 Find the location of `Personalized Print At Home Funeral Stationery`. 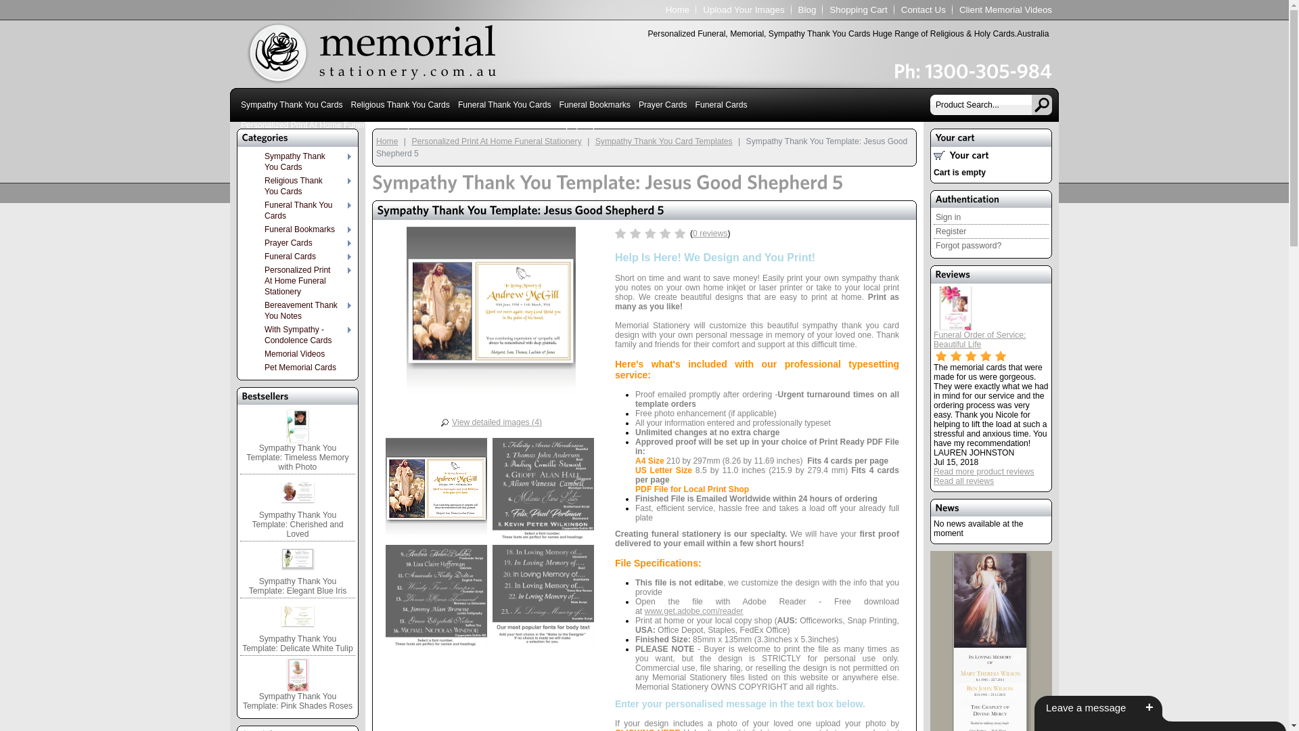

Personalized Print At Home Funeral Stationery is located at coordinates (497, 141).